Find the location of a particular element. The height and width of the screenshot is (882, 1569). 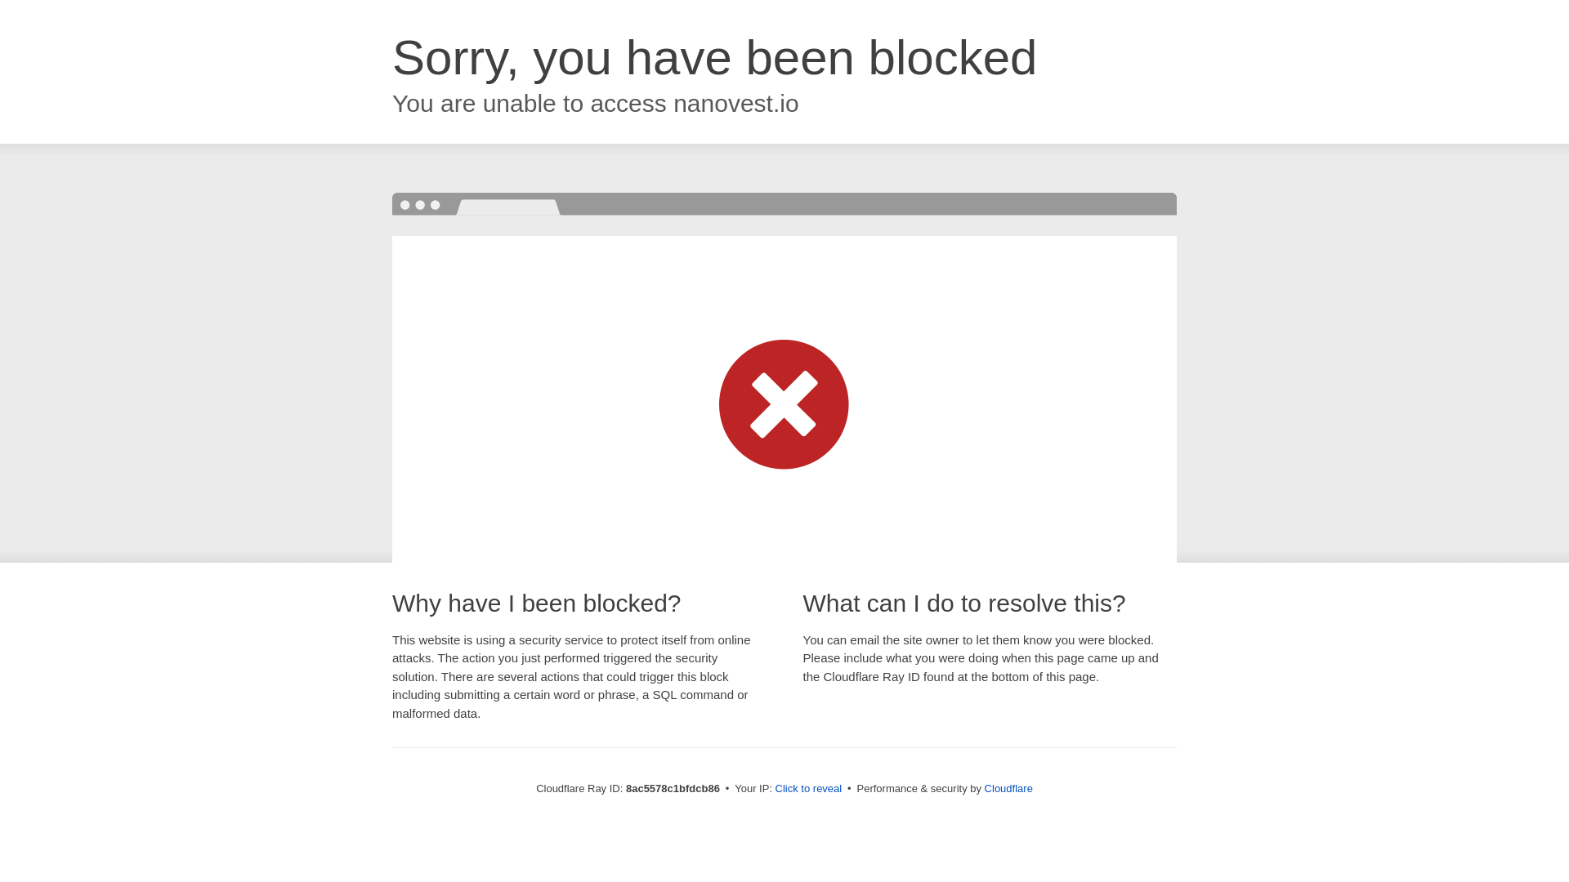

Cloudflare is located at coordinates (1008, 788).